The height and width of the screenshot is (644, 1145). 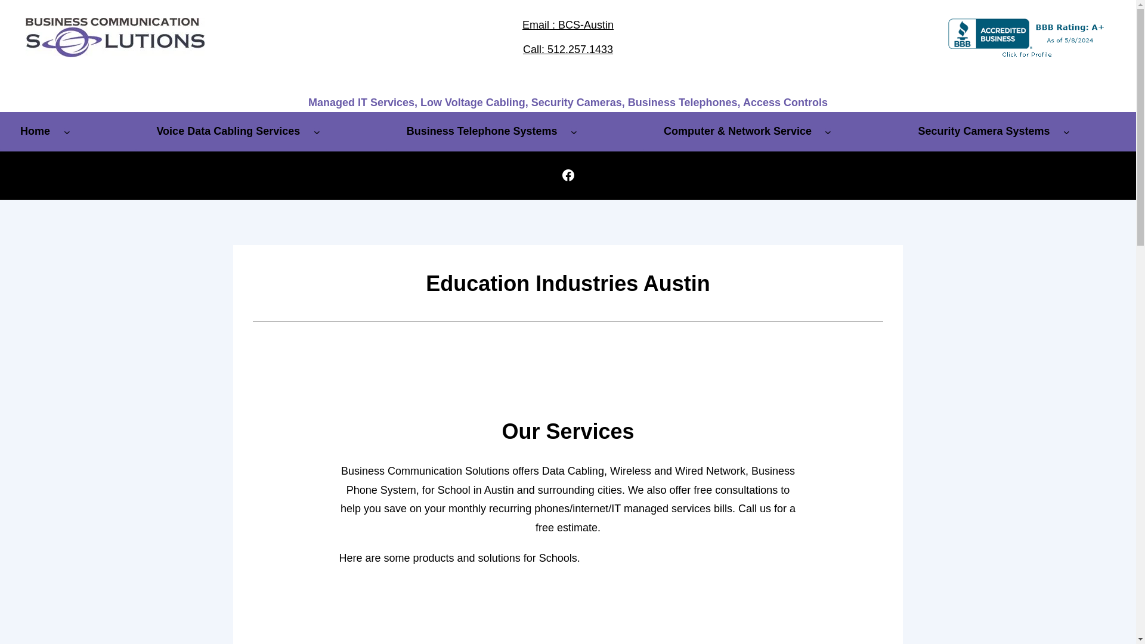 I want to click on Business Telephone Systems, so click(x=482, y=131).